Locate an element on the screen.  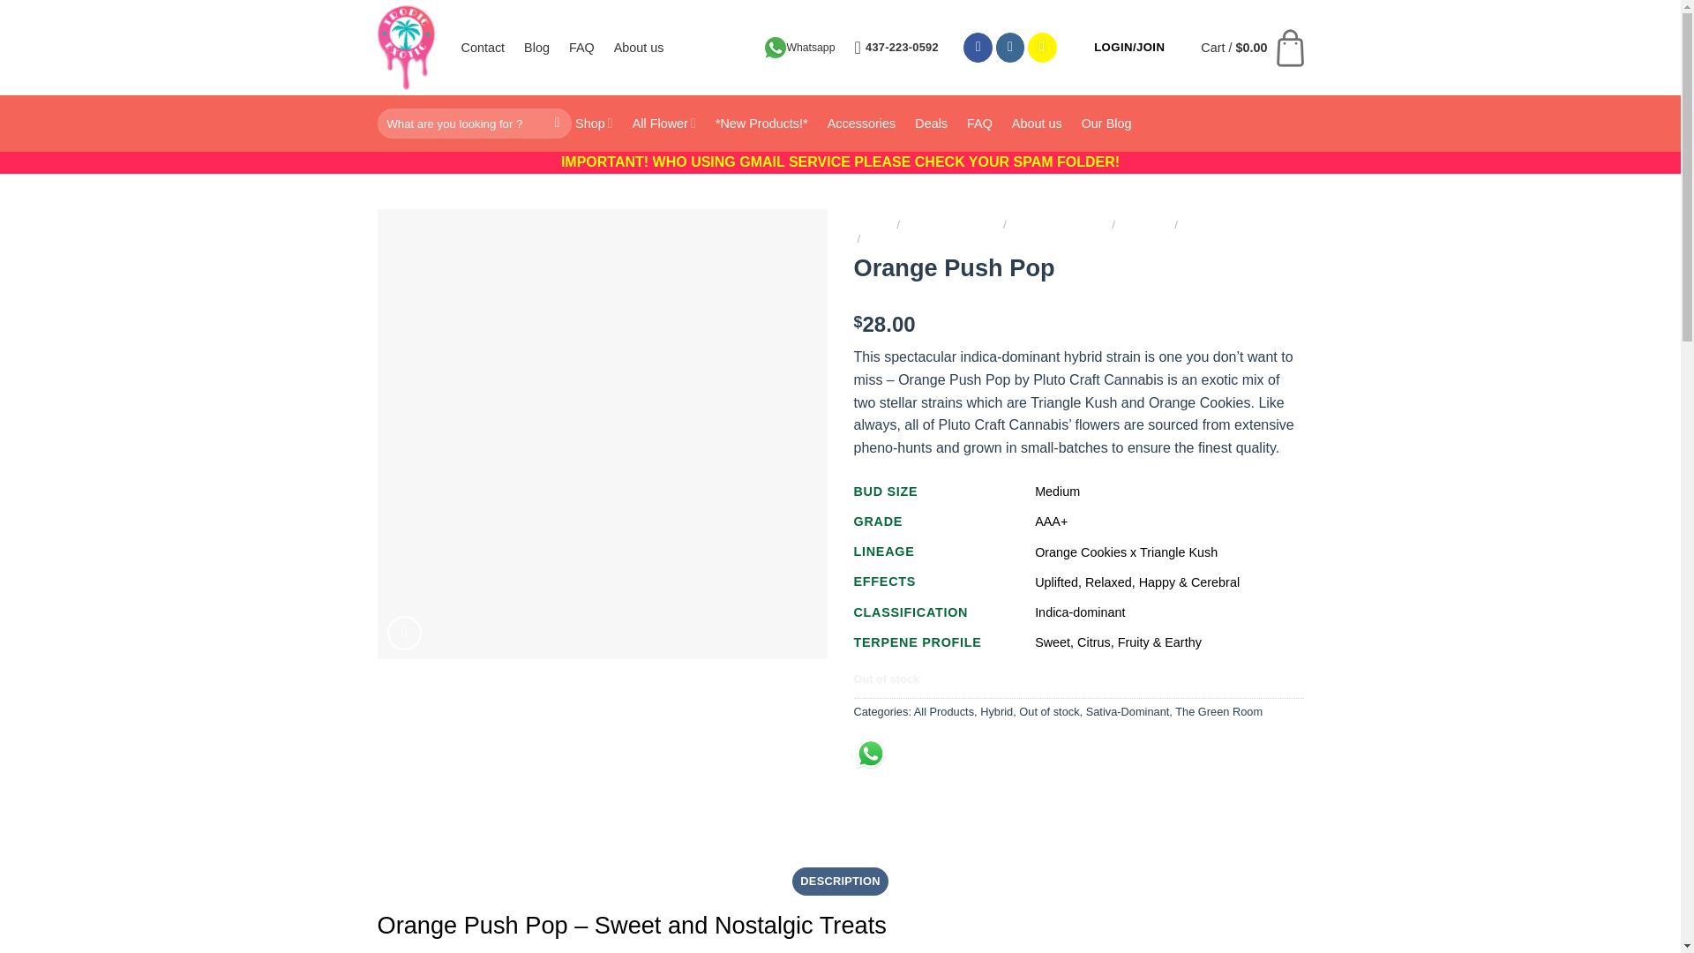
Search is located at coordinates (557, 124).